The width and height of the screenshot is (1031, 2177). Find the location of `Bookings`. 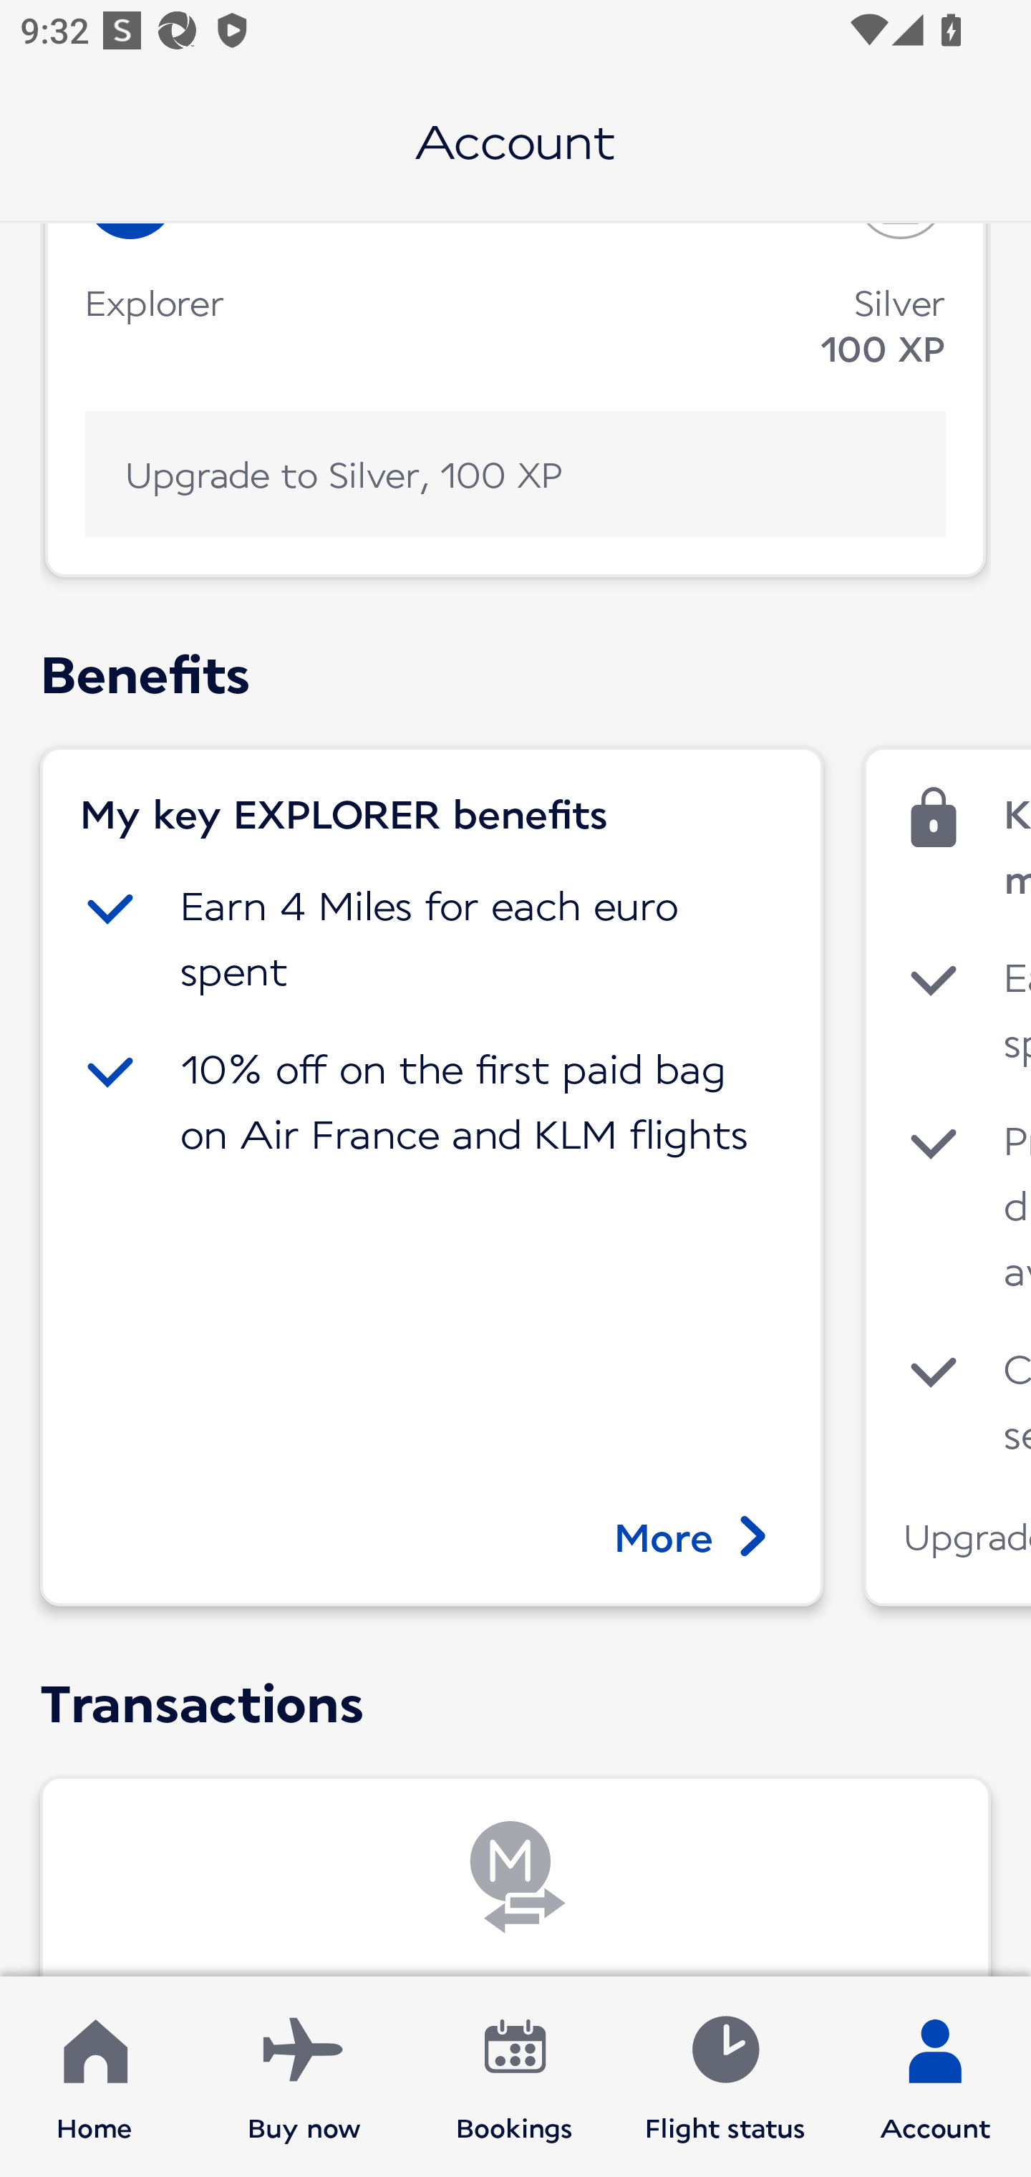

Bookings is located at coordinates (515, 2077).